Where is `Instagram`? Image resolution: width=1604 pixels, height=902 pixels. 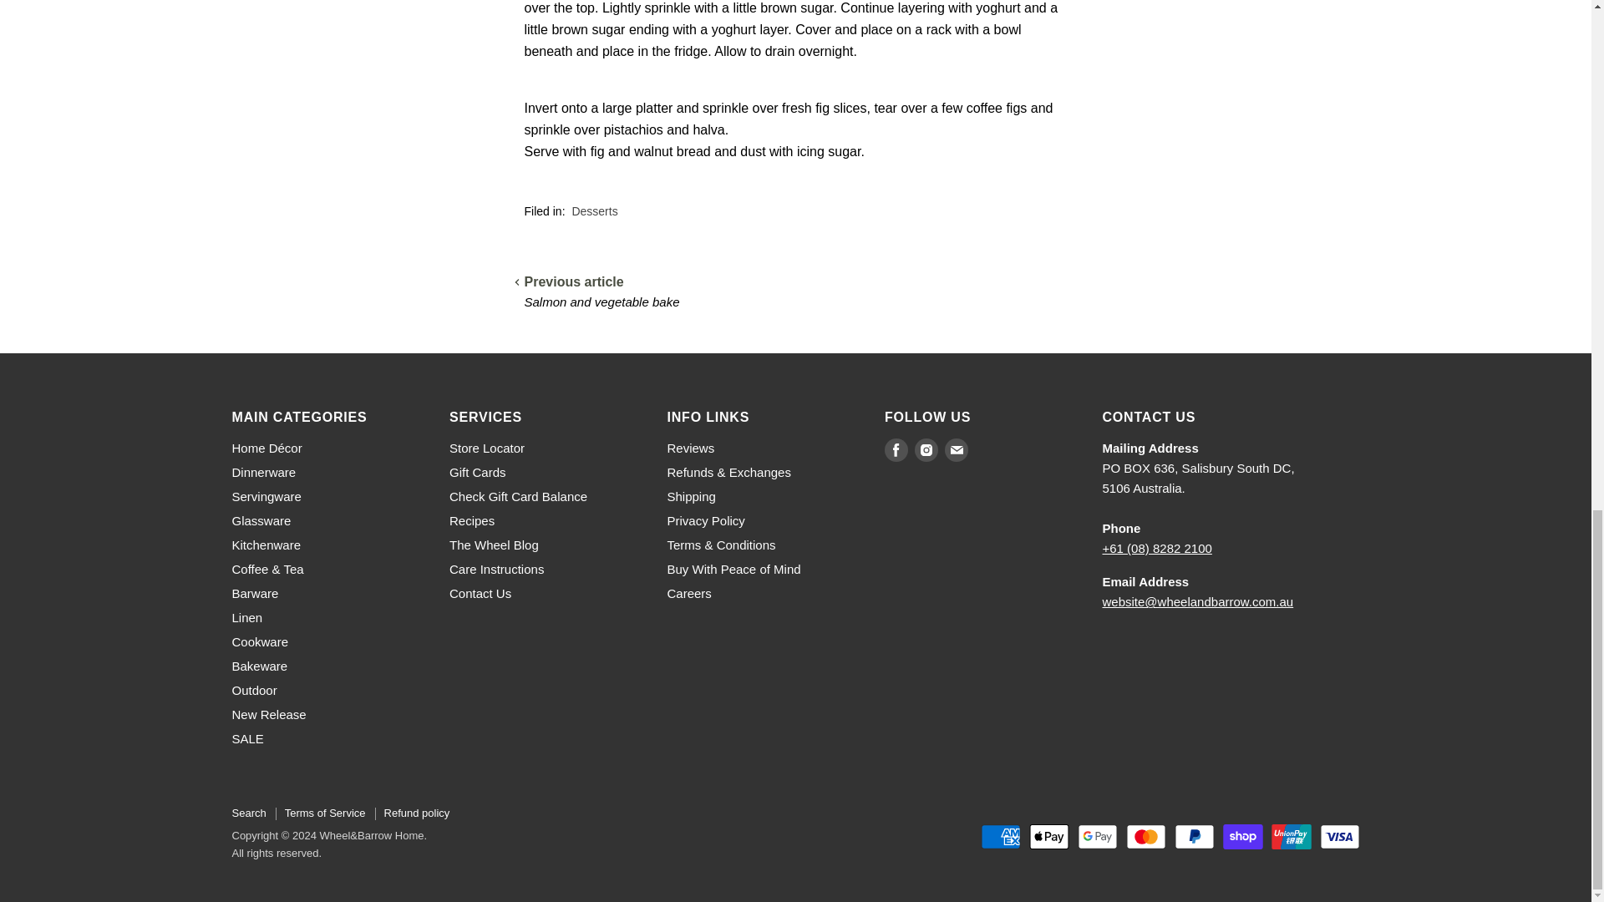
Instagram is located at coordinates (926, 449).